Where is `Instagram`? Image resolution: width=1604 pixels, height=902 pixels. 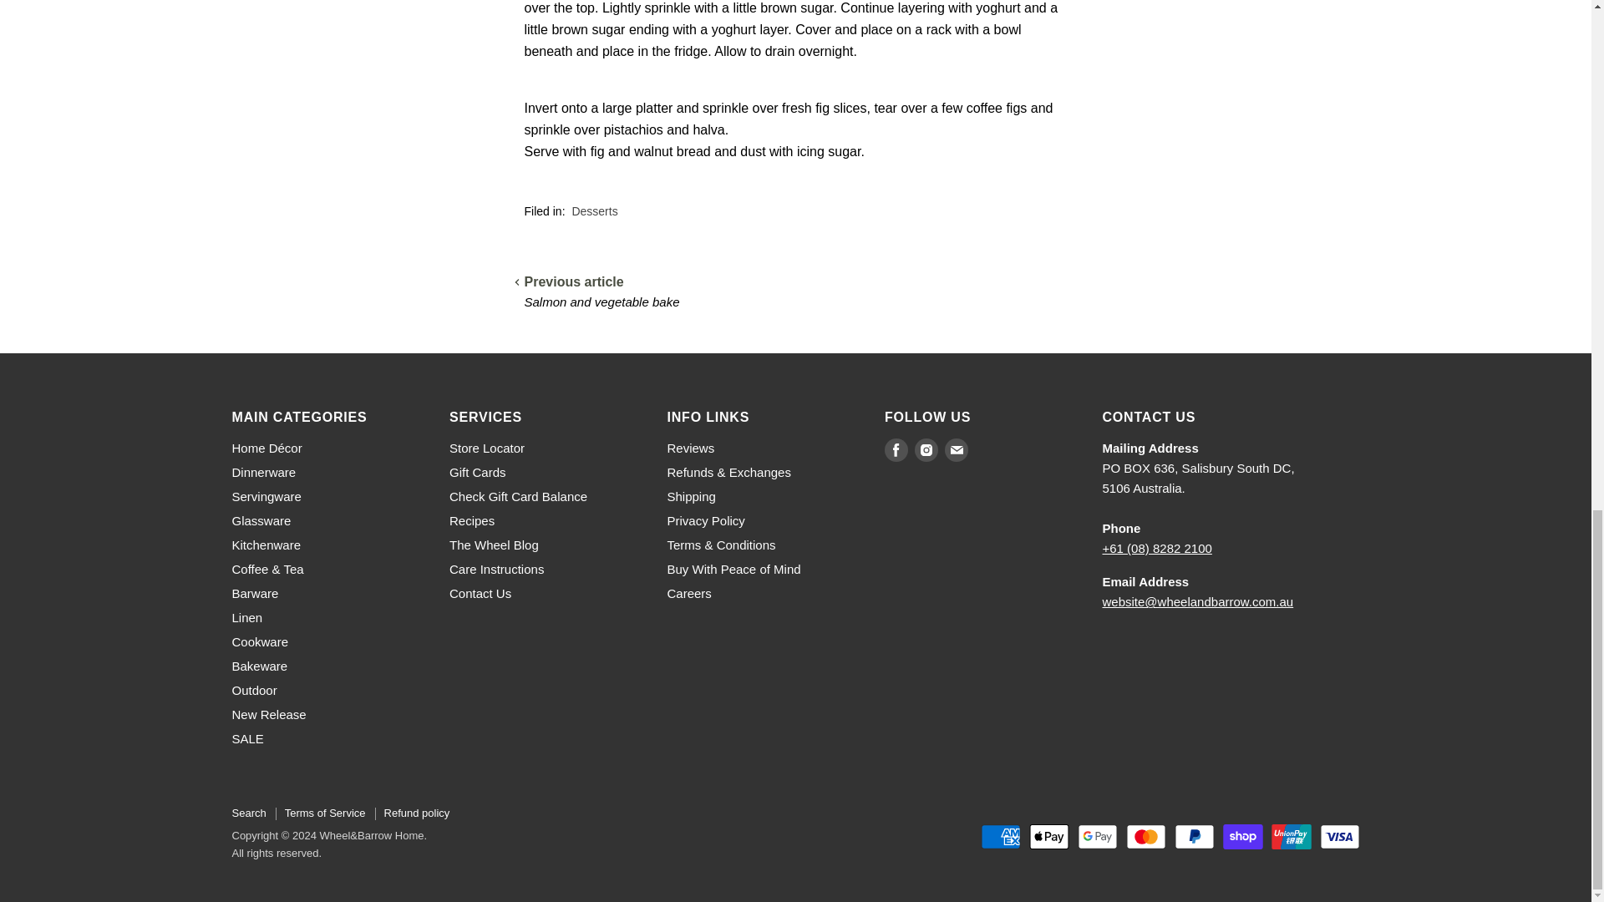
Instagram is located at coordinates (926, 449).